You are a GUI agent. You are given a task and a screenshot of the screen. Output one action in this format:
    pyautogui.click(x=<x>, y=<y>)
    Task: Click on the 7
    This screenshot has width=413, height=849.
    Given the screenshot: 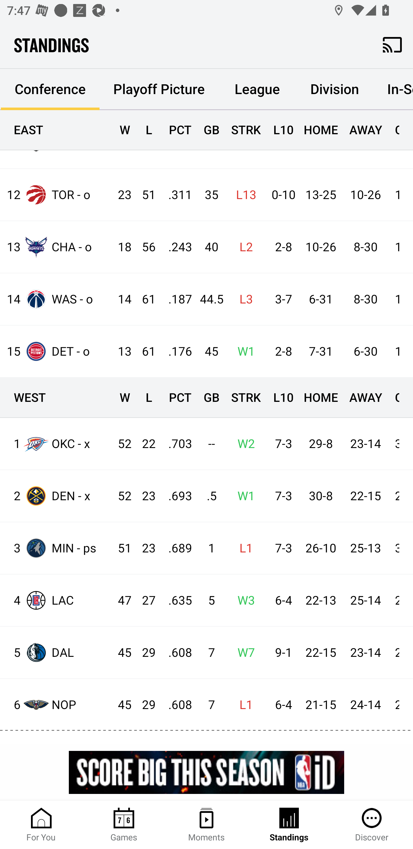 What is the action you would take?
    pyautogui.click(x=207, y=653)
    